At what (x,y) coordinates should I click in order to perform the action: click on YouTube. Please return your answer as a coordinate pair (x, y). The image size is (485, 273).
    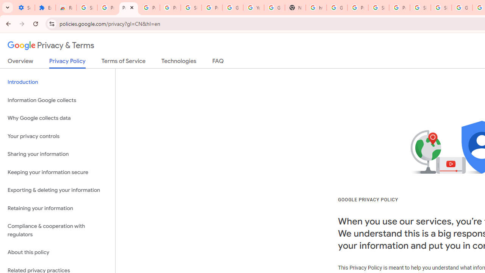
    Looking at the image, I should click on (254, 8).